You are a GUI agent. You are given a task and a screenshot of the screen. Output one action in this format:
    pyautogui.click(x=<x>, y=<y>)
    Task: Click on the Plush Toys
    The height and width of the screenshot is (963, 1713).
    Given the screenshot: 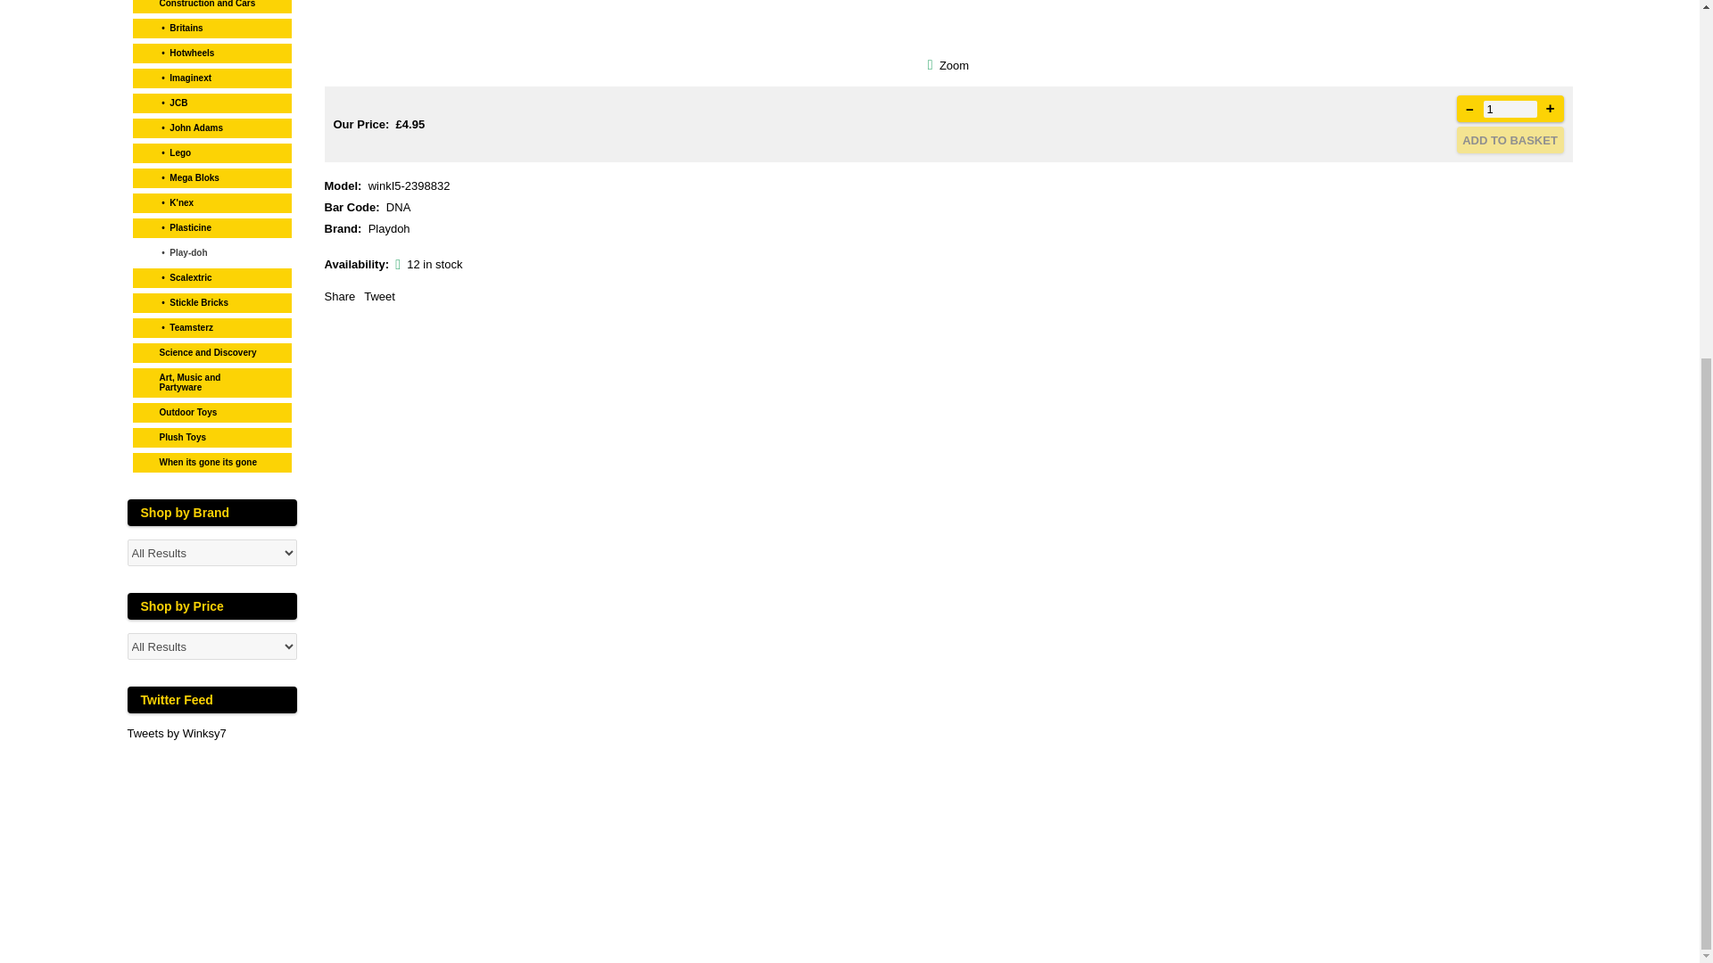 What is the action you would take?
    pyautogui.click(x=211, y=435)
    